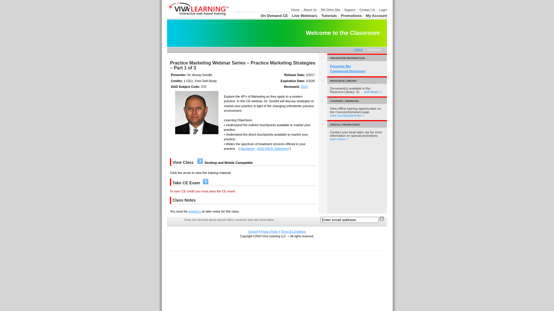 The width and height of the screenshot is (554, 311). Describe the element at coordinates (351, 16) in the screenshot. I see `Promotions` at that location.